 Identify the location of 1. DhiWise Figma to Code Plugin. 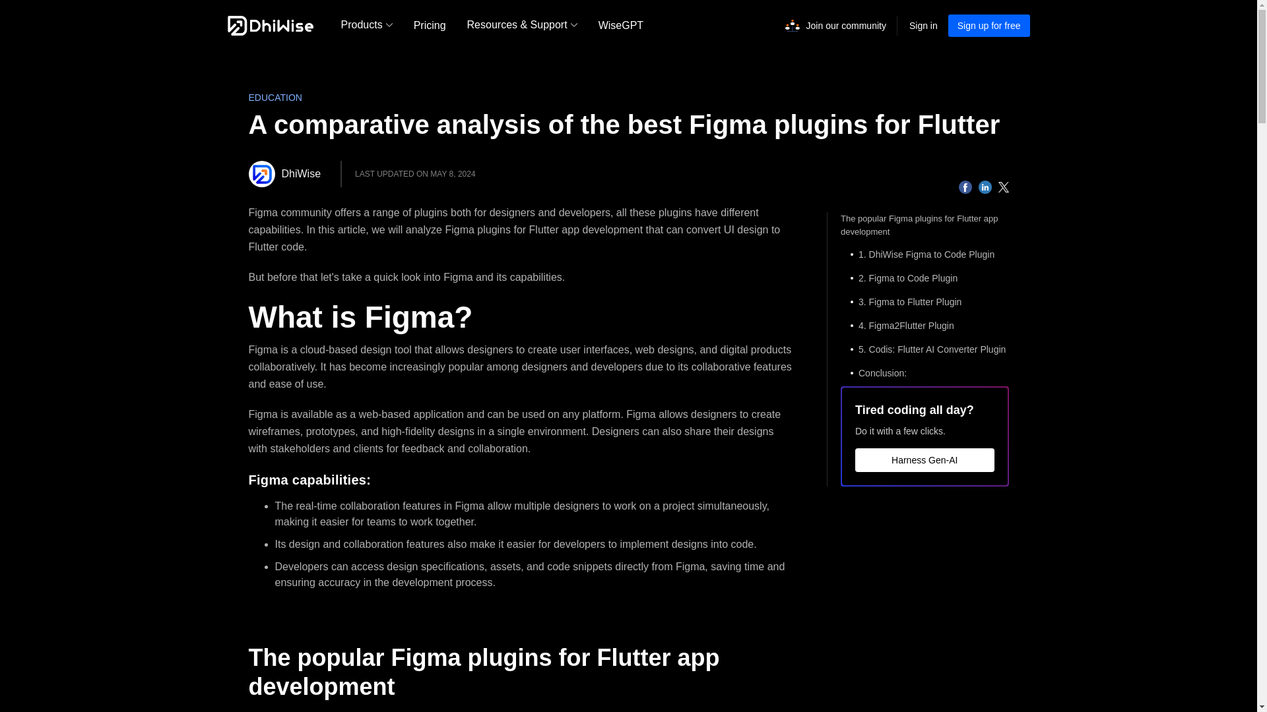
(925, 254).